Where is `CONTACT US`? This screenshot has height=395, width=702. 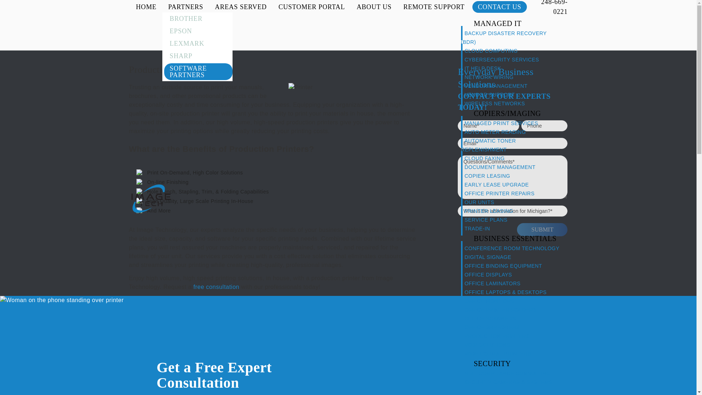 CONTACT US is located at coordinates (499, 7).